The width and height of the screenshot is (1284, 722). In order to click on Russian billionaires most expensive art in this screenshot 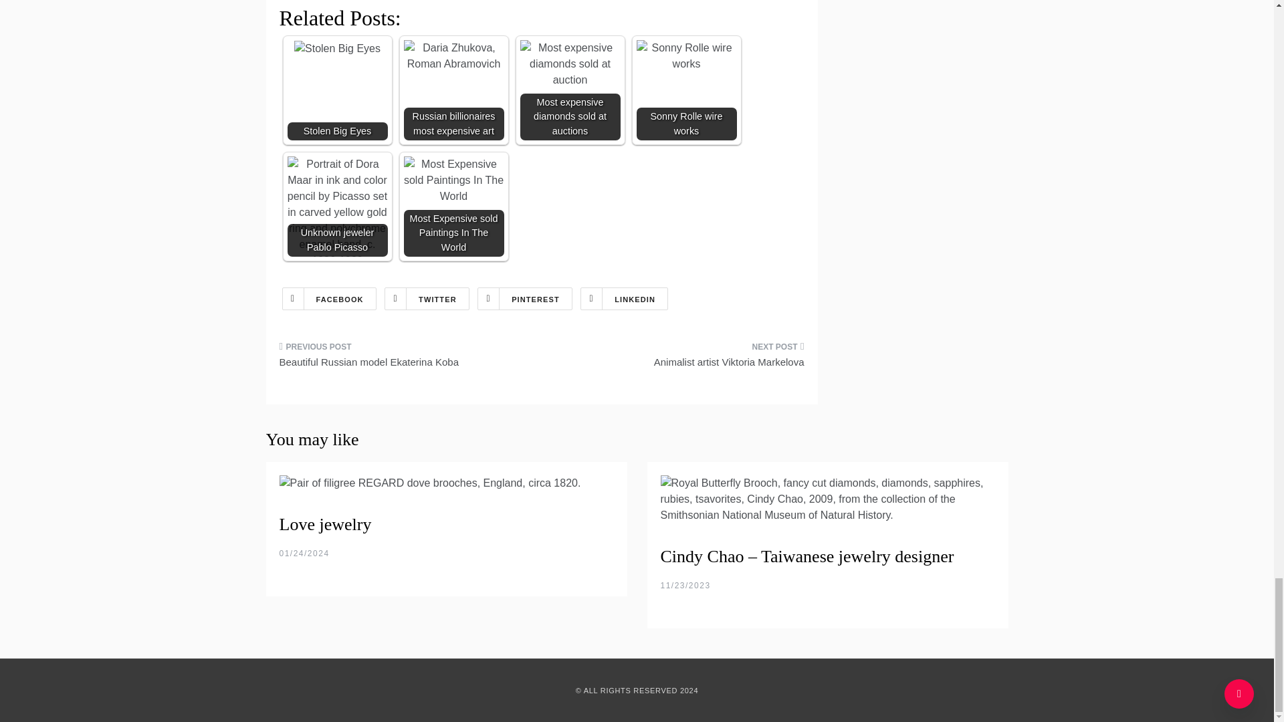, I will do `click(454, 56)`.